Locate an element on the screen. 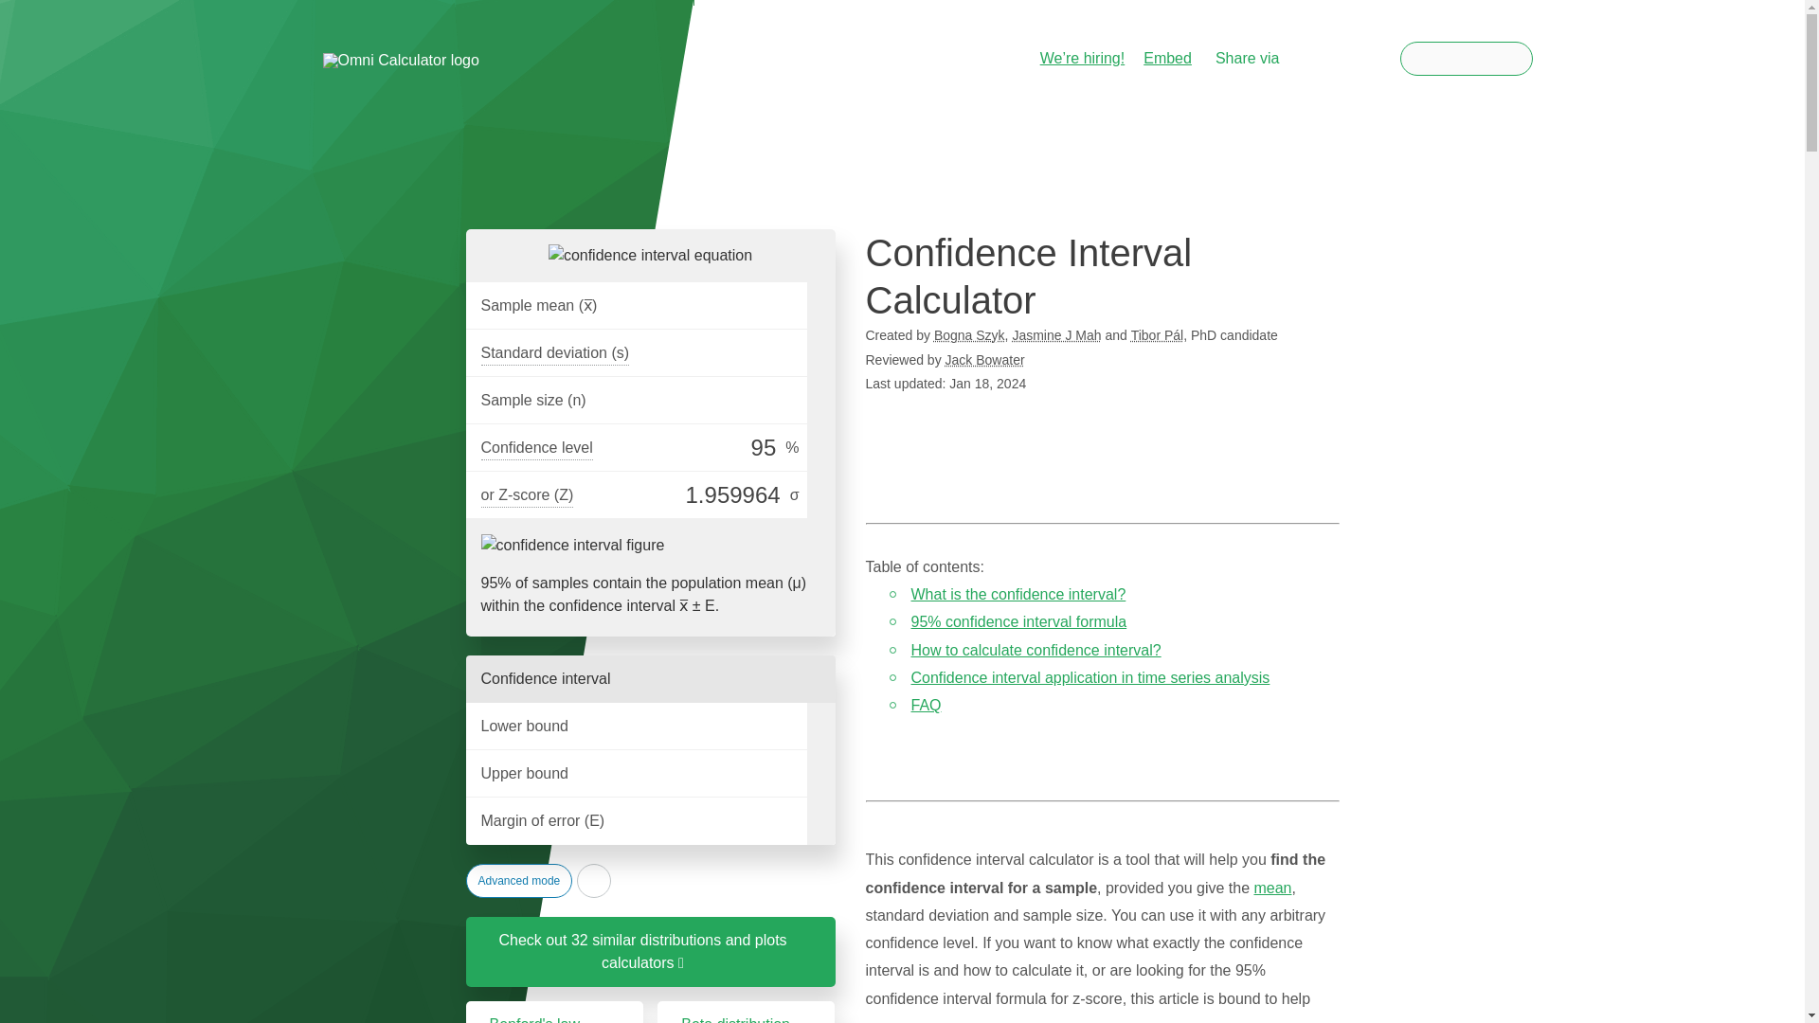 The height and width of the screenshot is (1023, 1819). What is the confidence interval? is located at coordinates (1018, 594).